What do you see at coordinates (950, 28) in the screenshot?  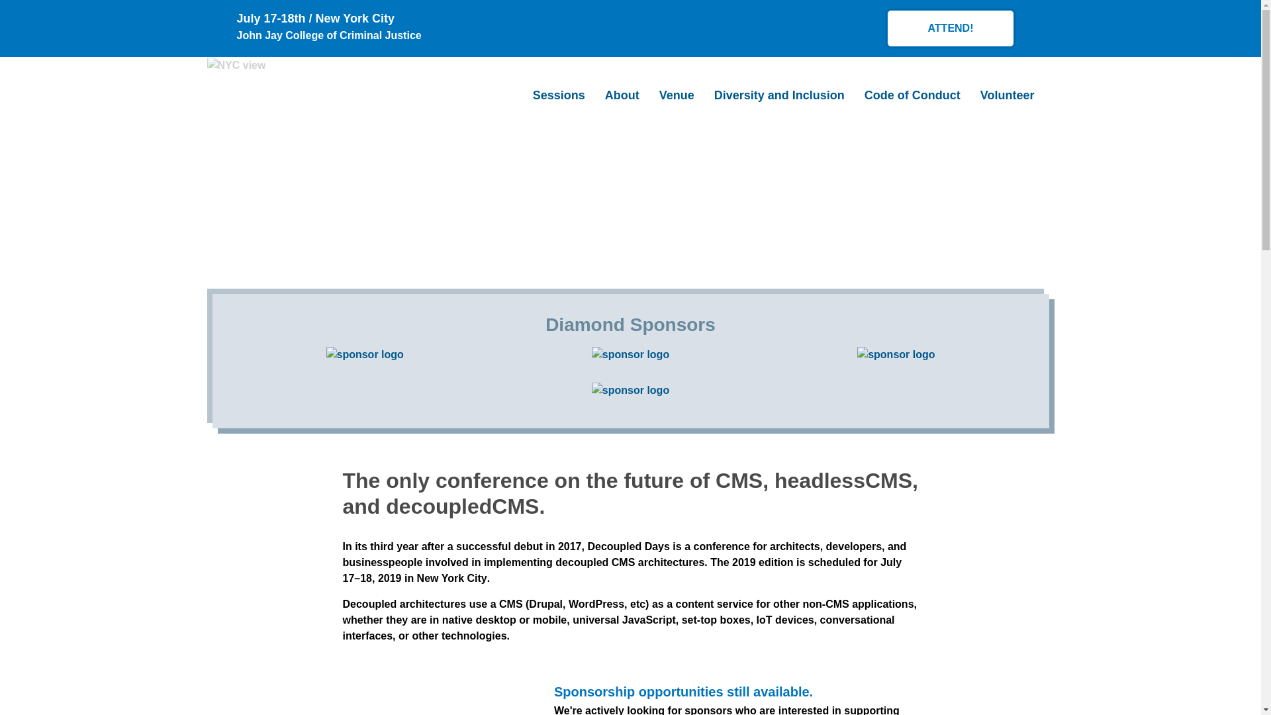 I see `ATTEND!` at bounding box center [950, 28].